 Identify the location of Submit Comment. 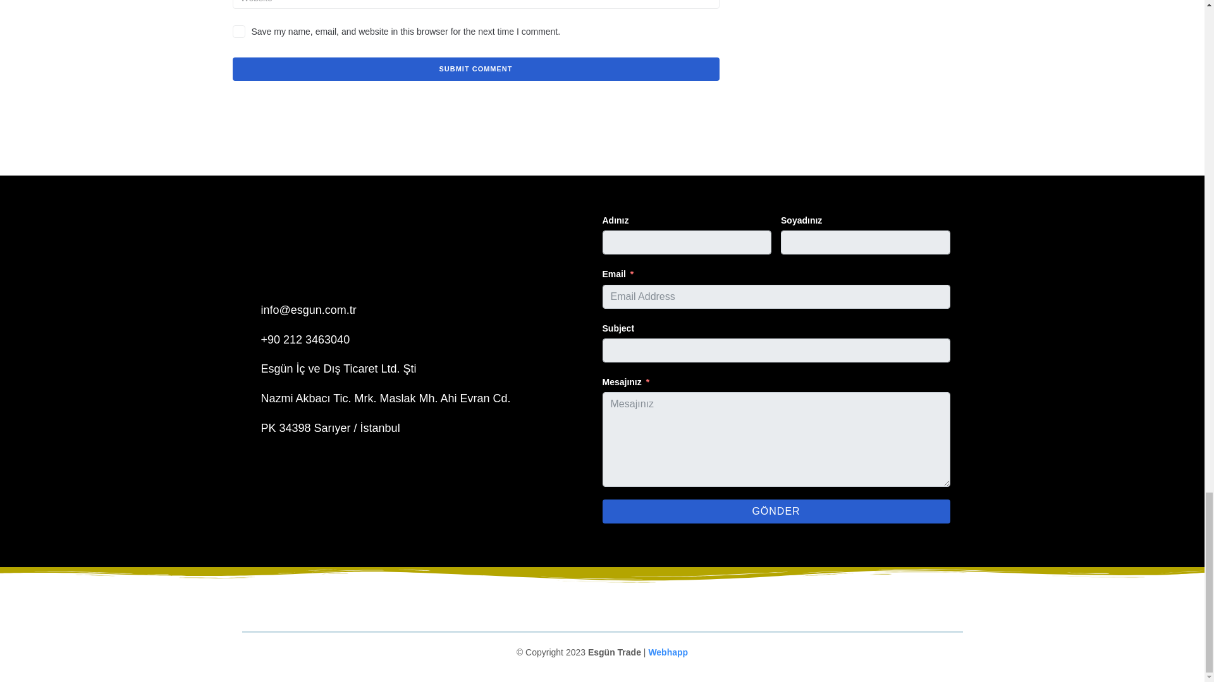
(476, 69).